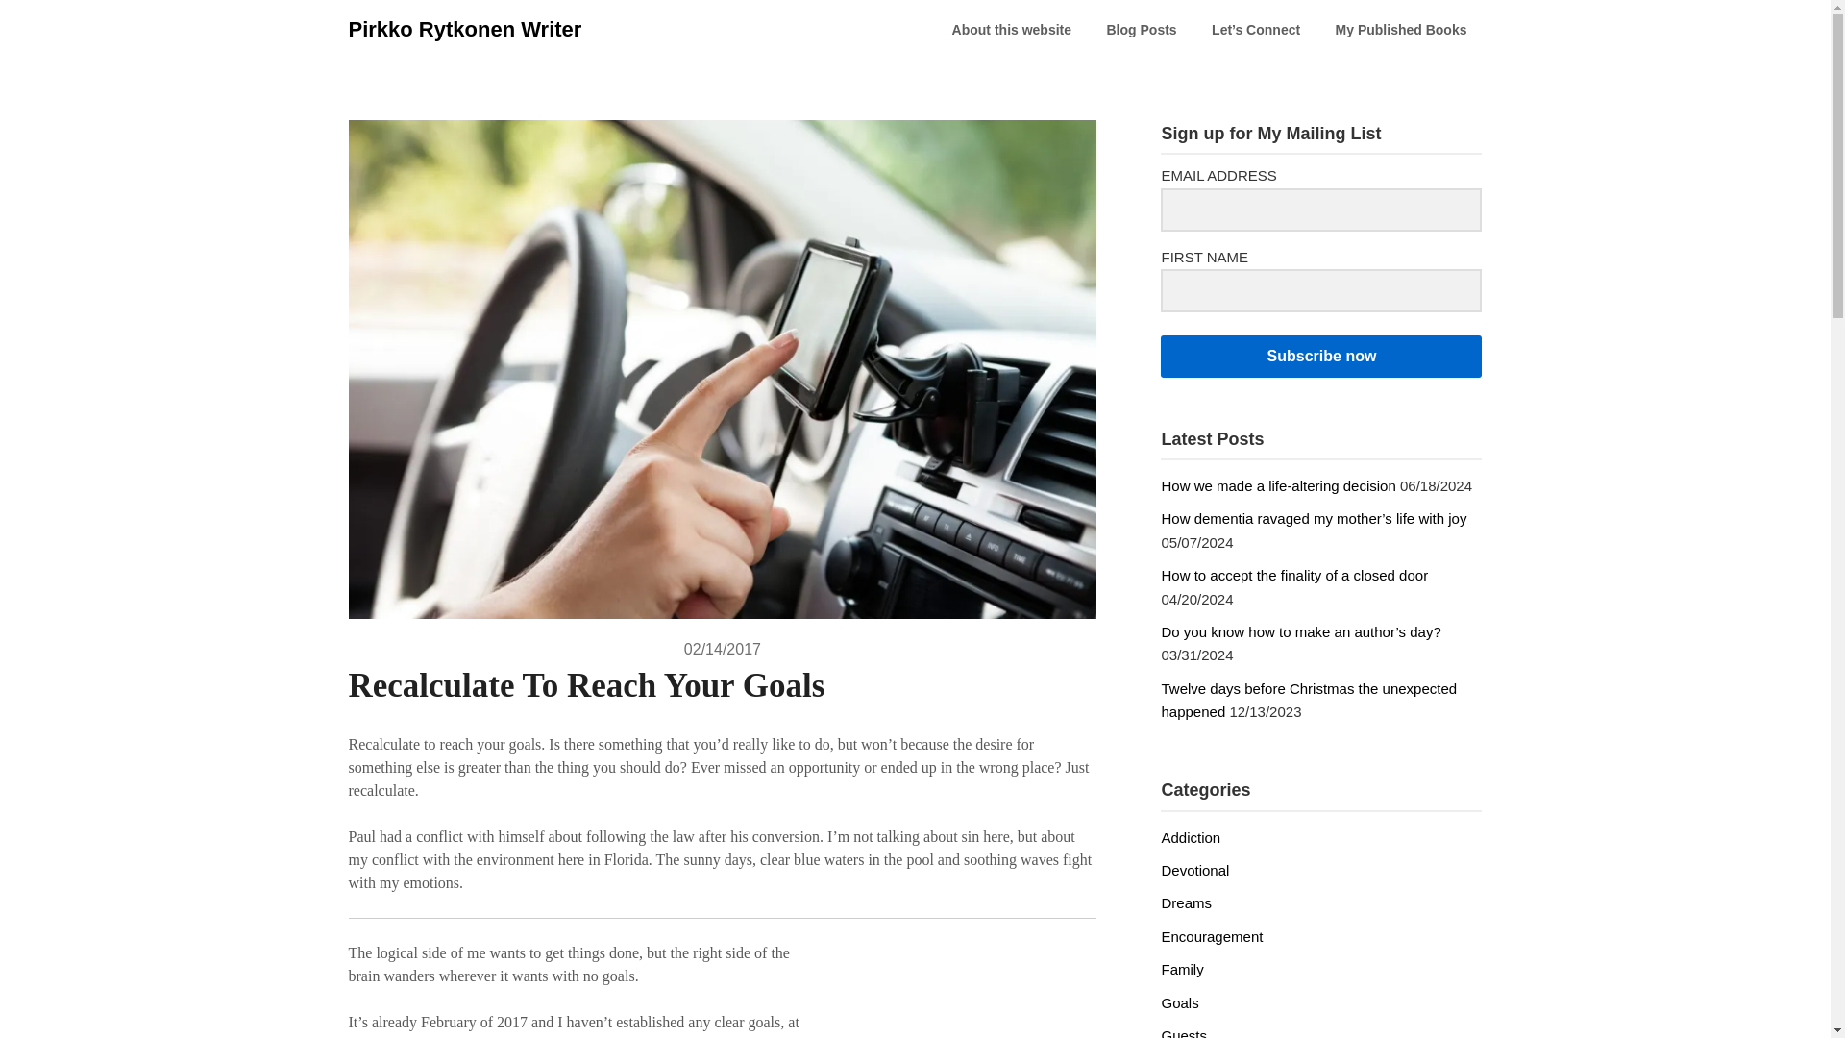 This screenshot has width=1845, height=1038. Describe the element at coordinates (1186, 902) in the screenshot. I see `Dreams` at that location.